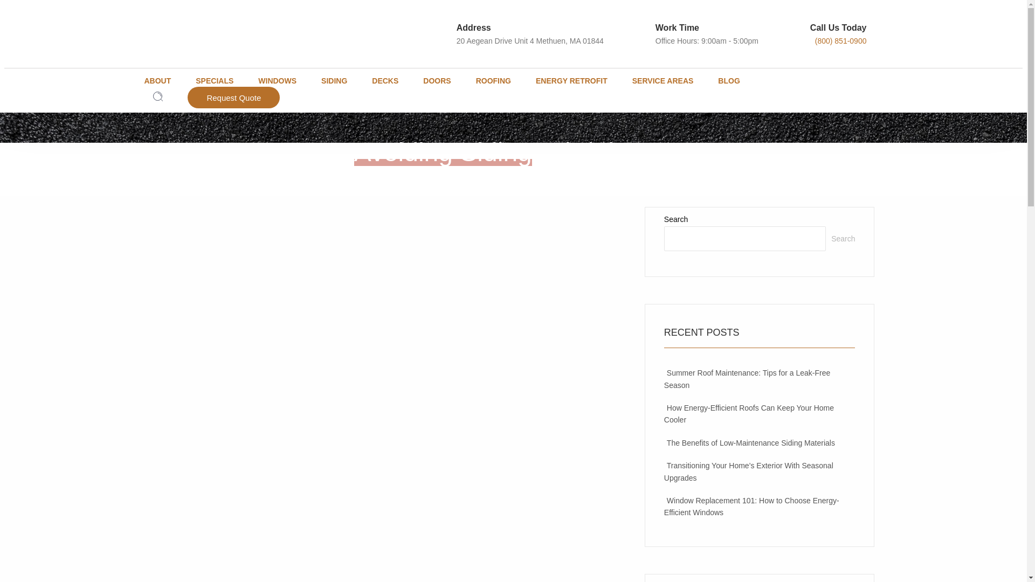 The image size is (1035, 582). I want to click on WINDOWS, so click(284, 81).